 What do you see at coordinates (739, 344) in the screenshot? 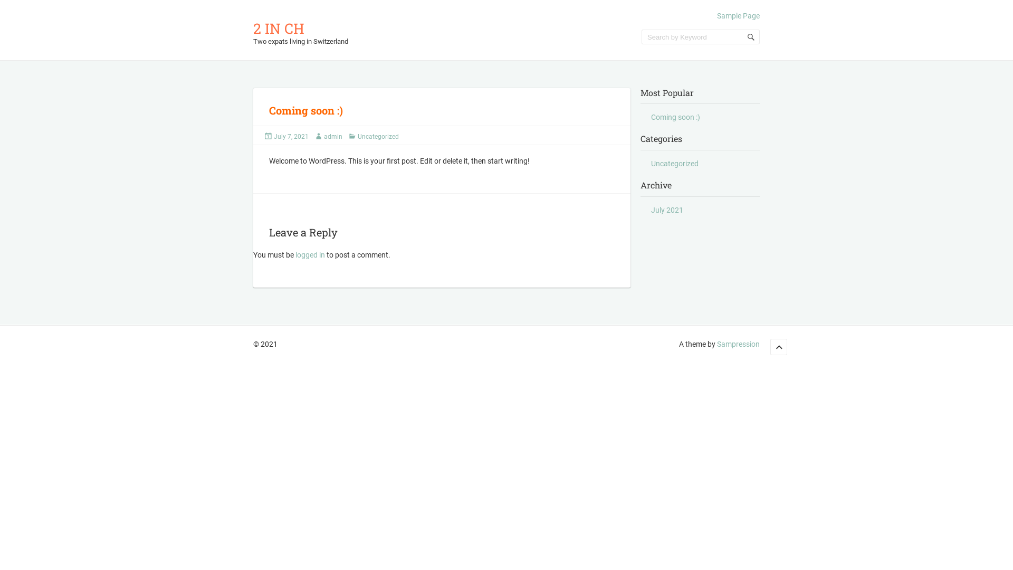
I see `Sampression` at bounding box center [739, 344].